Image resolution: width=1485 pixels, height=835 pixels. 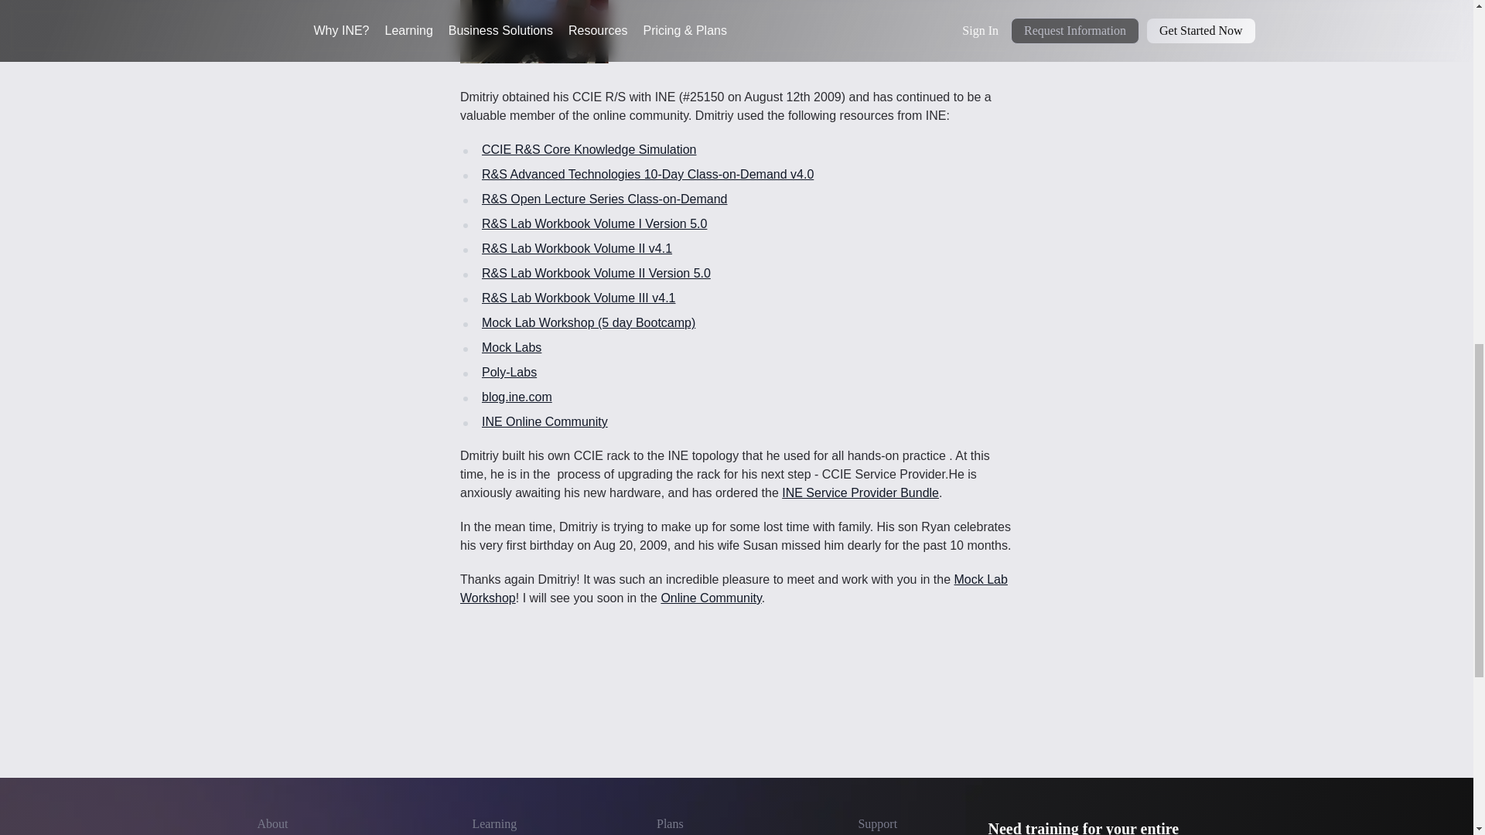 What do you see at coordinates (710, 597) in the screenshot?
I see `Online Community` at bounding box center [710, 597].